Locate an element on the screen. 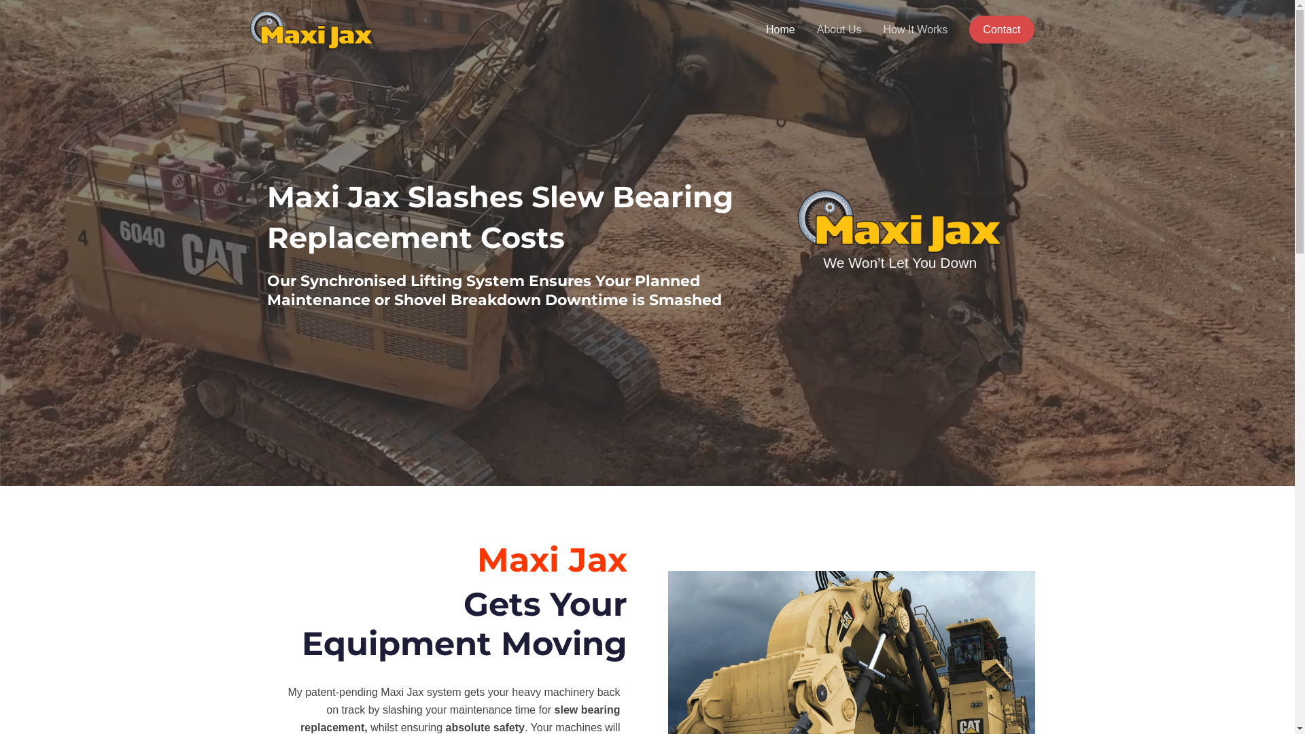 The height and width of the screenshot is (734, 1305). How It Works is located at coordinates (916, 30).